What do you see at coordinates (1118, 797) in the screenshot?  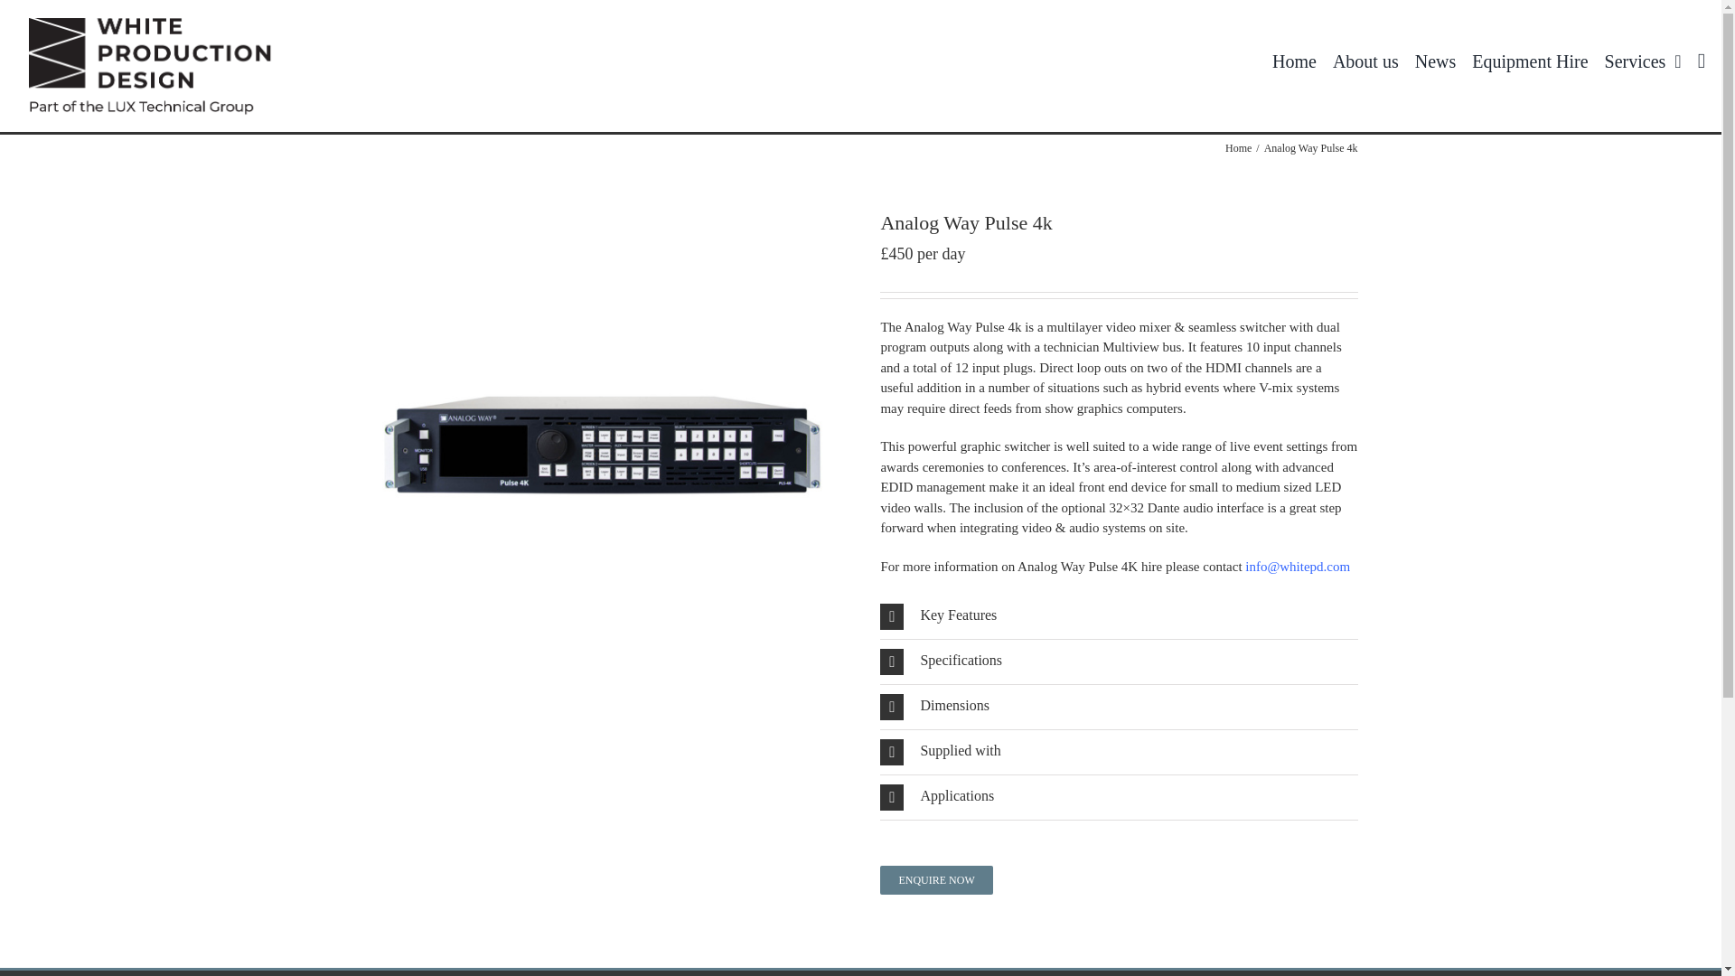 I see `Applications` at bounding box center [1118, 797].